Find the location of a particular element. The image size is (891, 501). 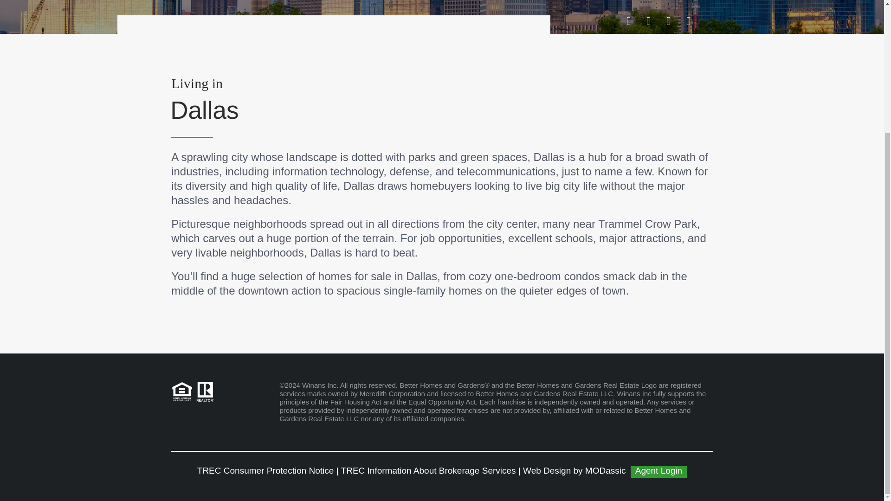

TREC Consumer Protection Notice is located at coordinates (265, 470).